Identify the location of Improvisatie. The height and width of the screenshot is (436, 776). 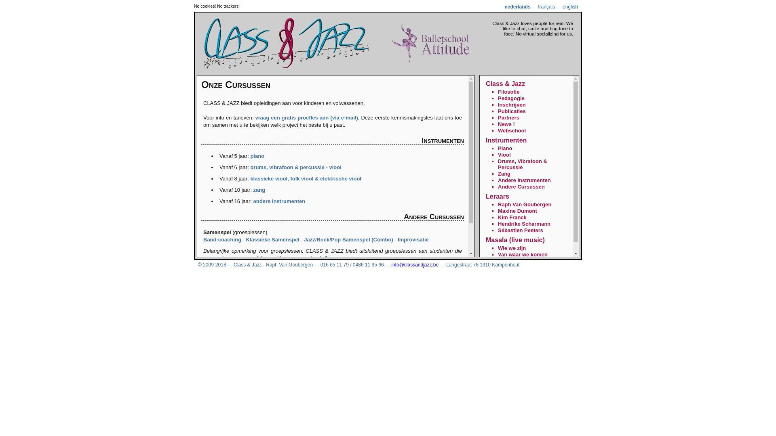
(413, 240).